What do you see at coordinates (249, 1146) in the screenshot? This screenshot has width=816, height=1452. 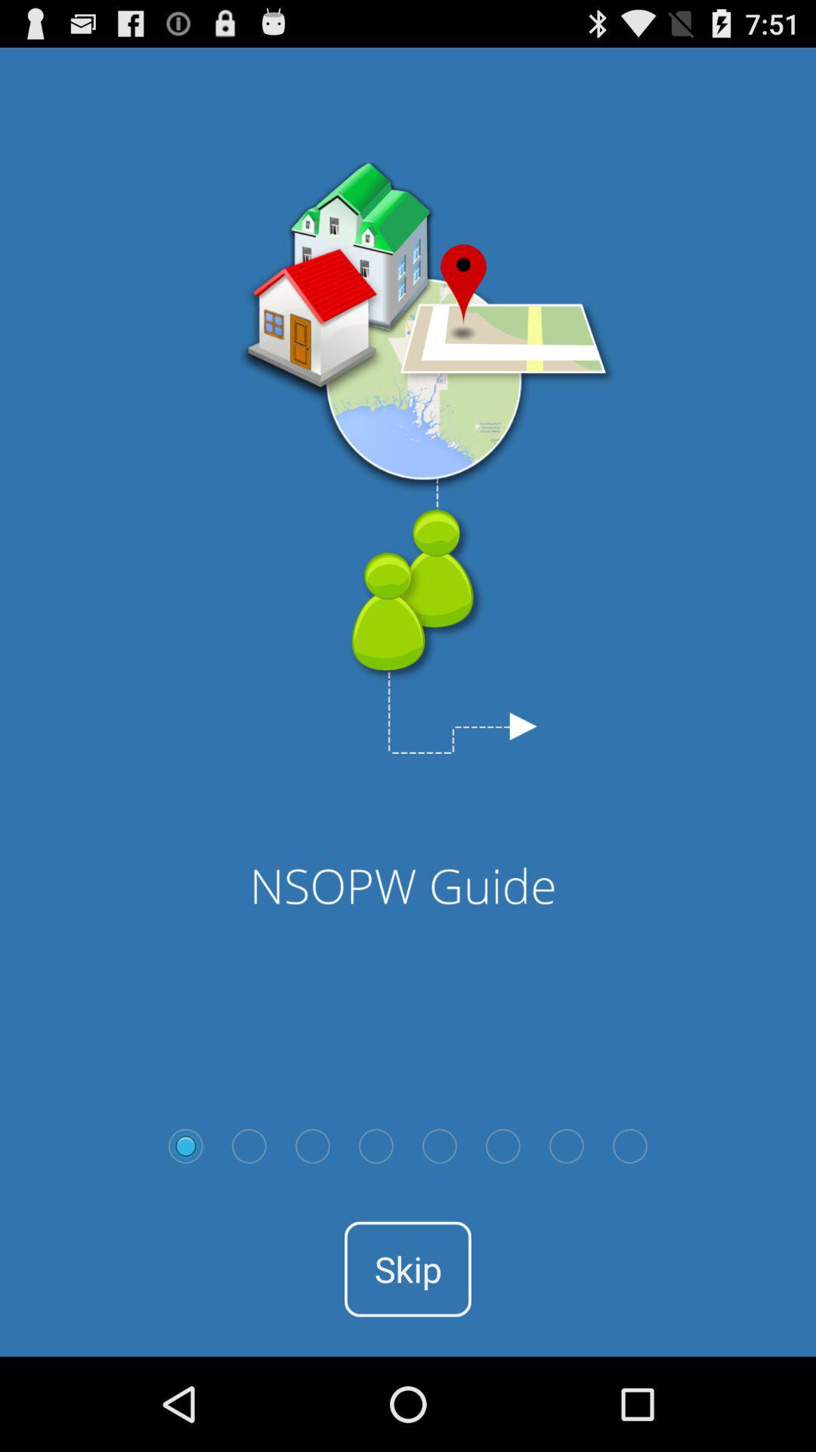 I see `takes me to the next page` at bounding box center [249, 1146].